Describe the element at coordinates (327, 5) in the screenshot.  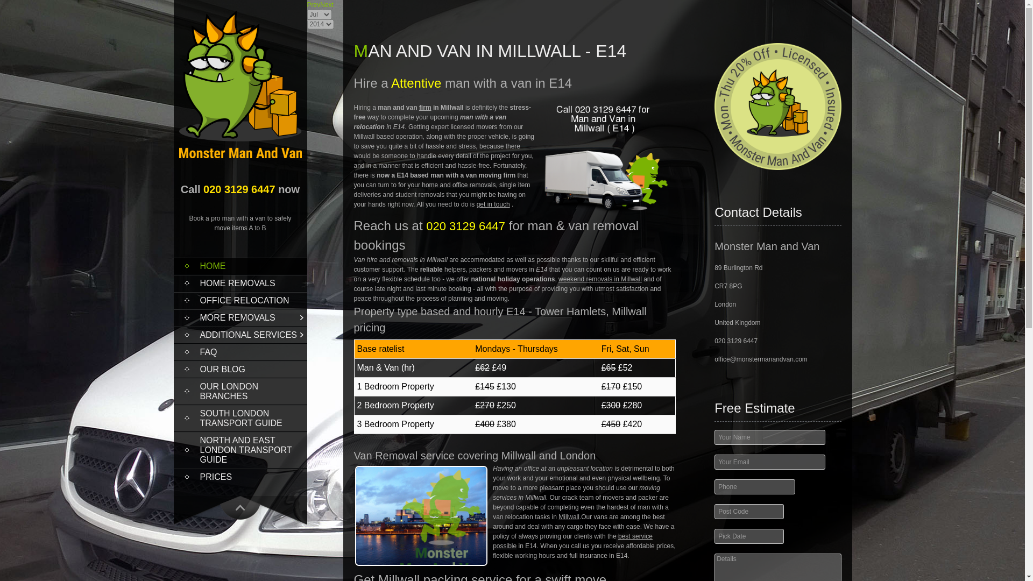
I see `Next` at that location.